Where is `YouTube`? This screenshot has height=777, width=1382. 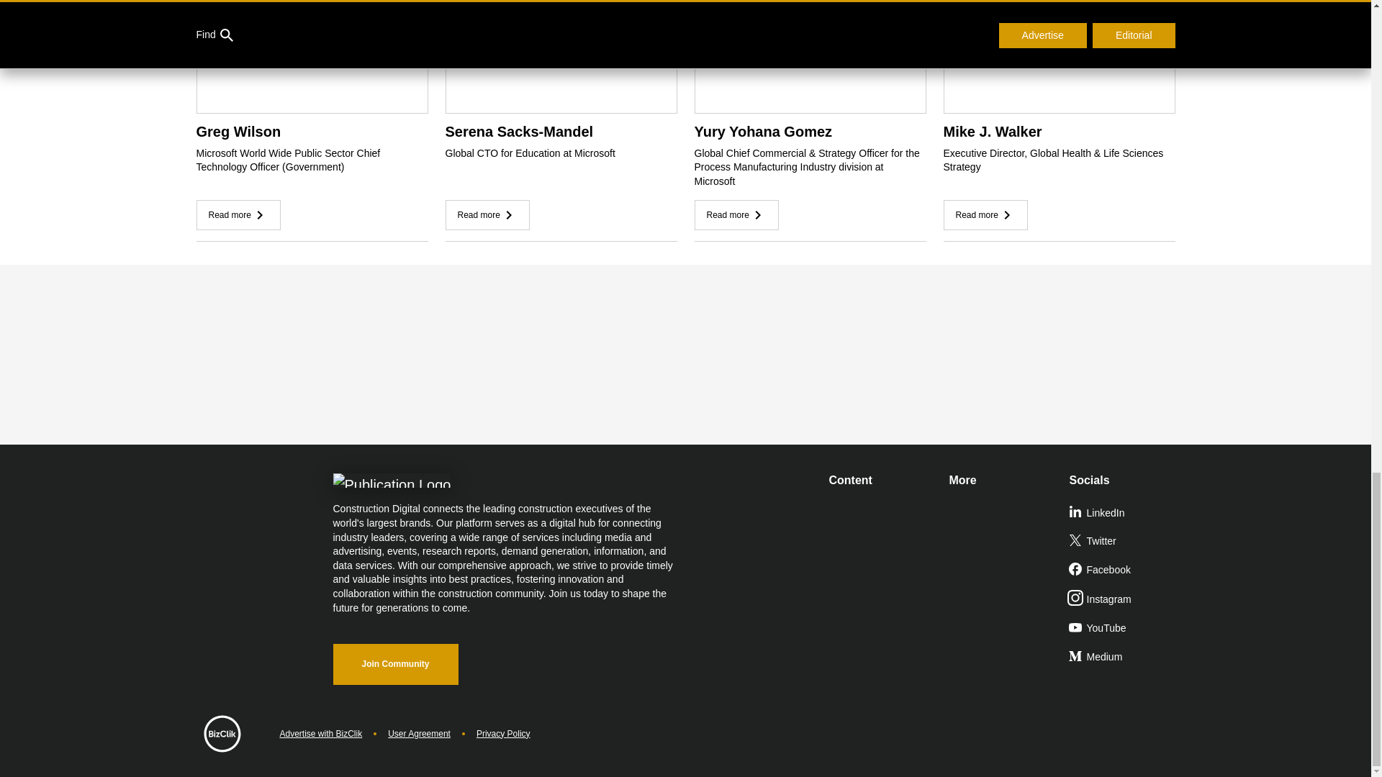
YouTube is located at coordinates (1123, 629).